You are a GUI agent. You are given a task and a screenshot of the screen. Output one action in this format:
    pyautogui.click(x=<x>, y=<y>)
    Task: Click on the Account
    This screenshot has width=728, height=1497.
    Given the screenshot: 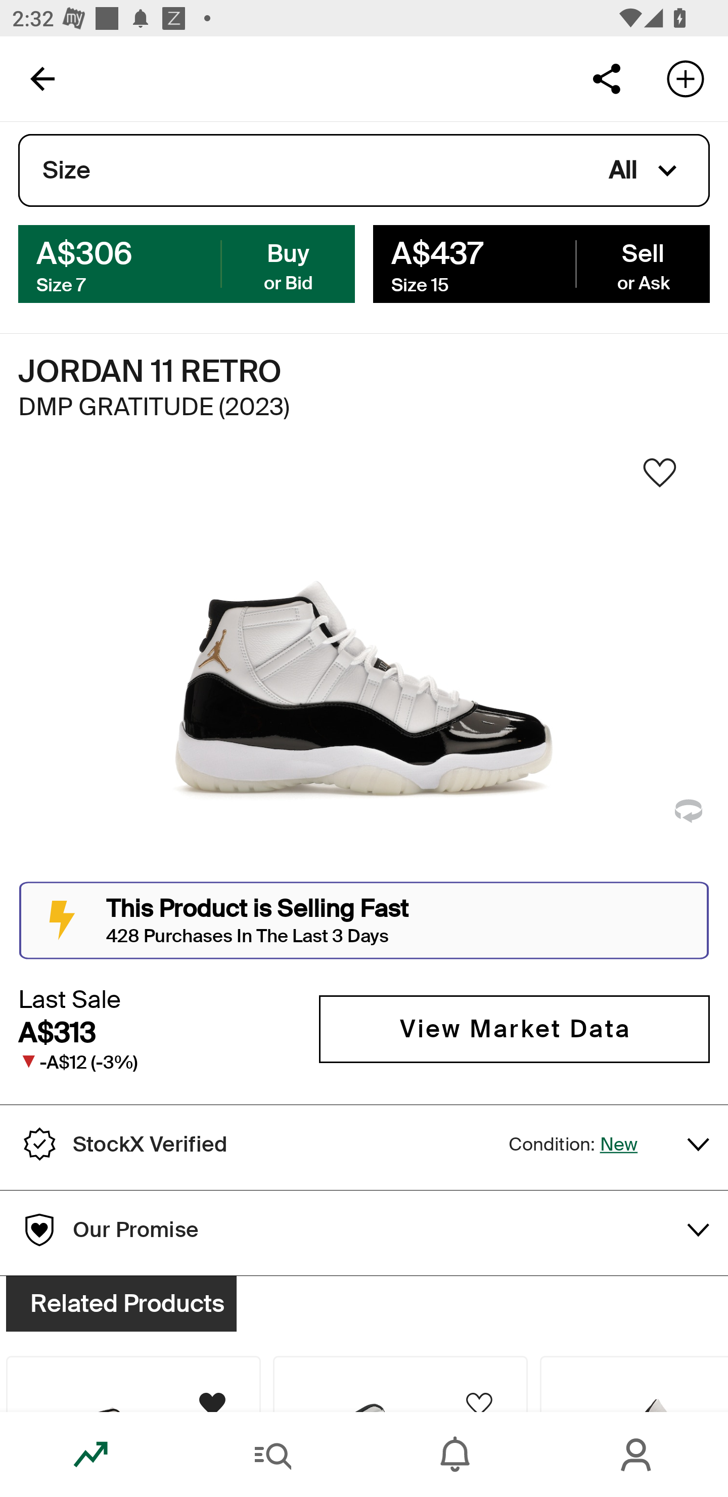 What is the action you would take?
    pyautogui.click(x=637, y=1455)
    